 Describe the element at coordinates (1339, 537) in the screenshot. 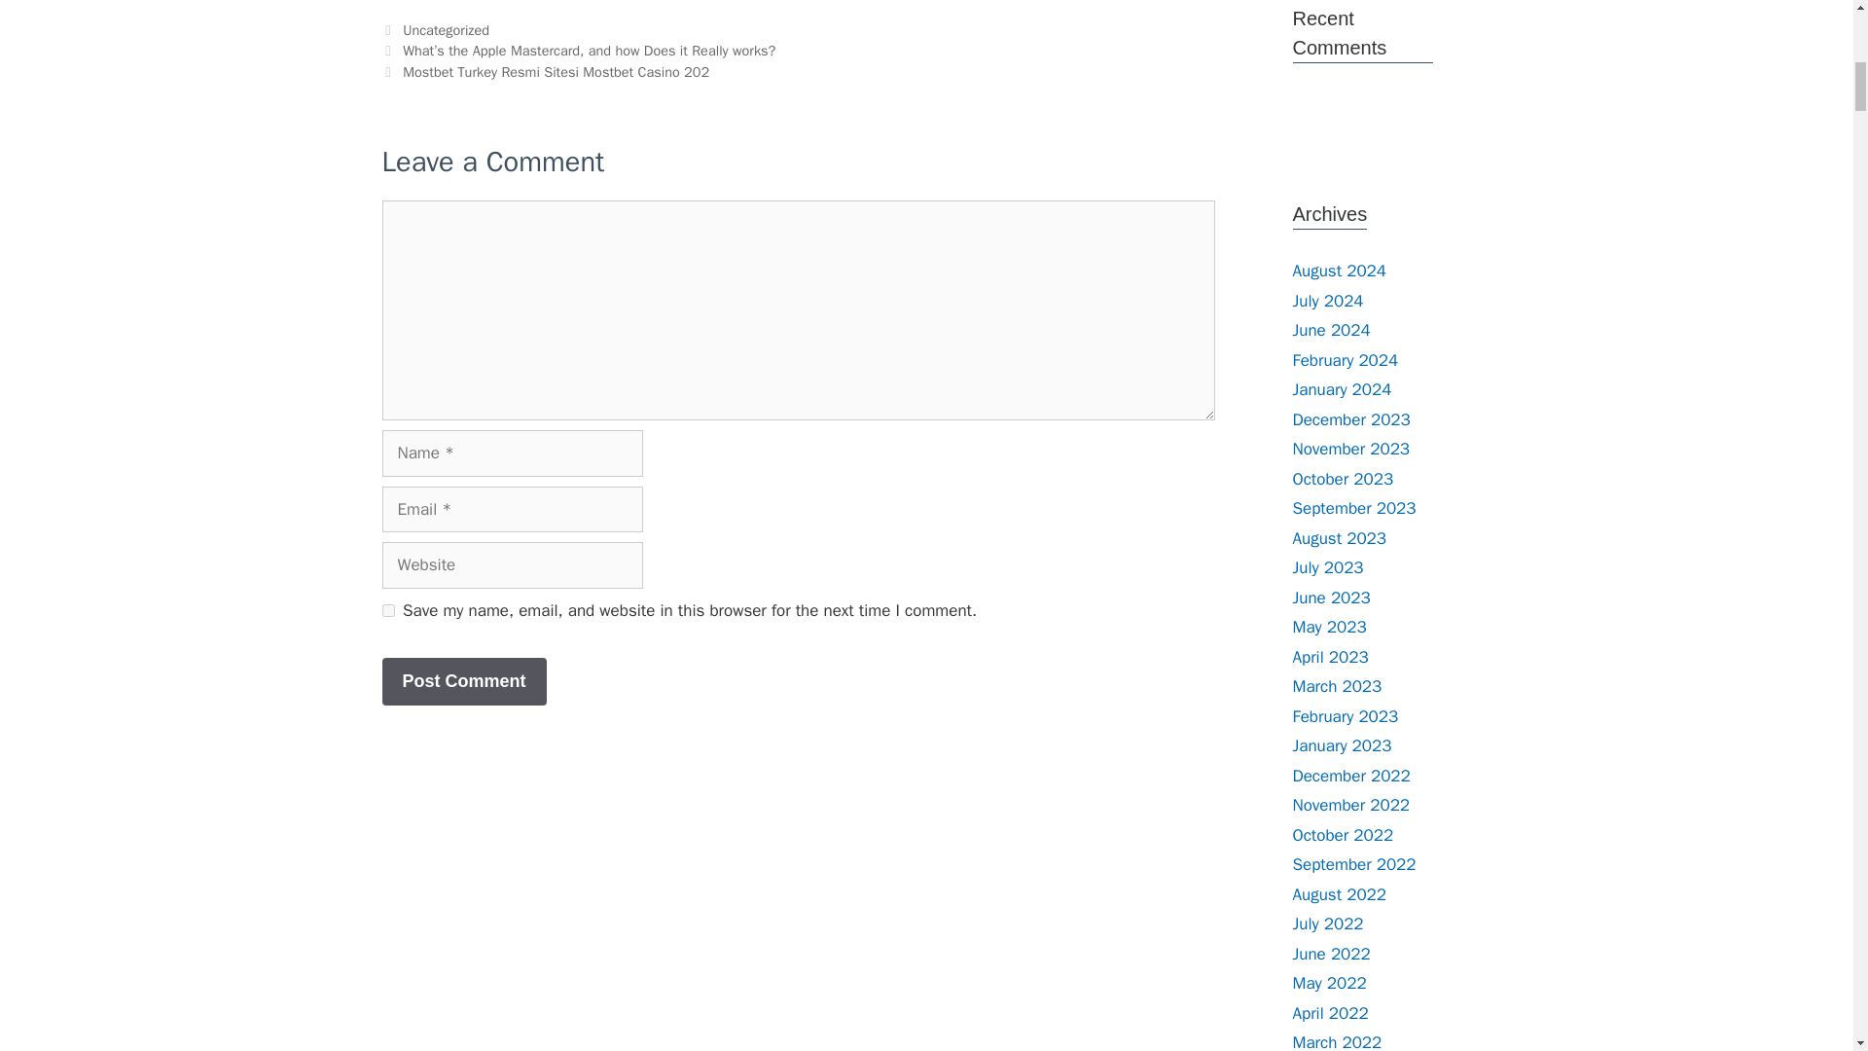

I see `August 2023` at that location.